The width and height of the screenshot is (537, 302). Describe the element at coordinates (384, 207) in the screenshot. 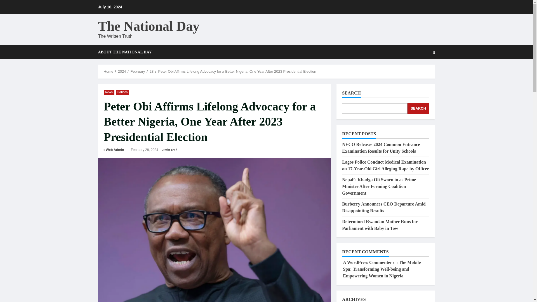

I see `Burberry Announces CEO Departure Amid Disappointing Results` at that location.